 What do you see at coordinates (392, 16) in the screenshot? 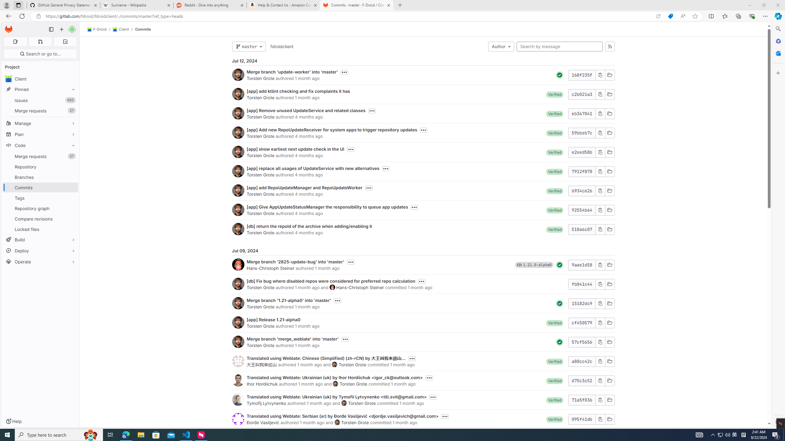
I see `App bar` at bounding box center [392, 16].